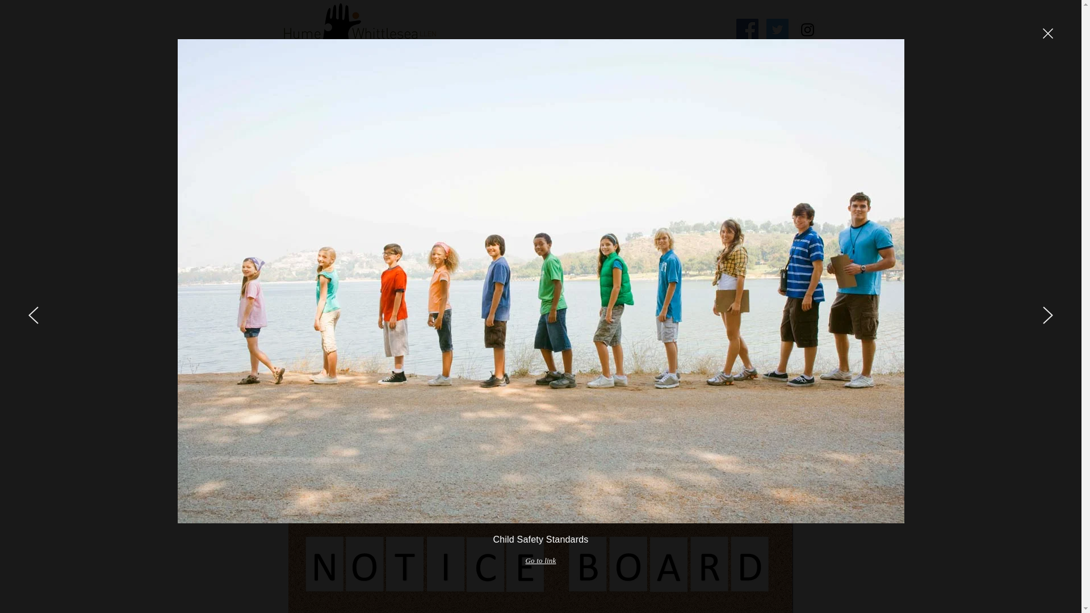  I want to click on YOUTH COMMITMENTS, so click(711, 86).